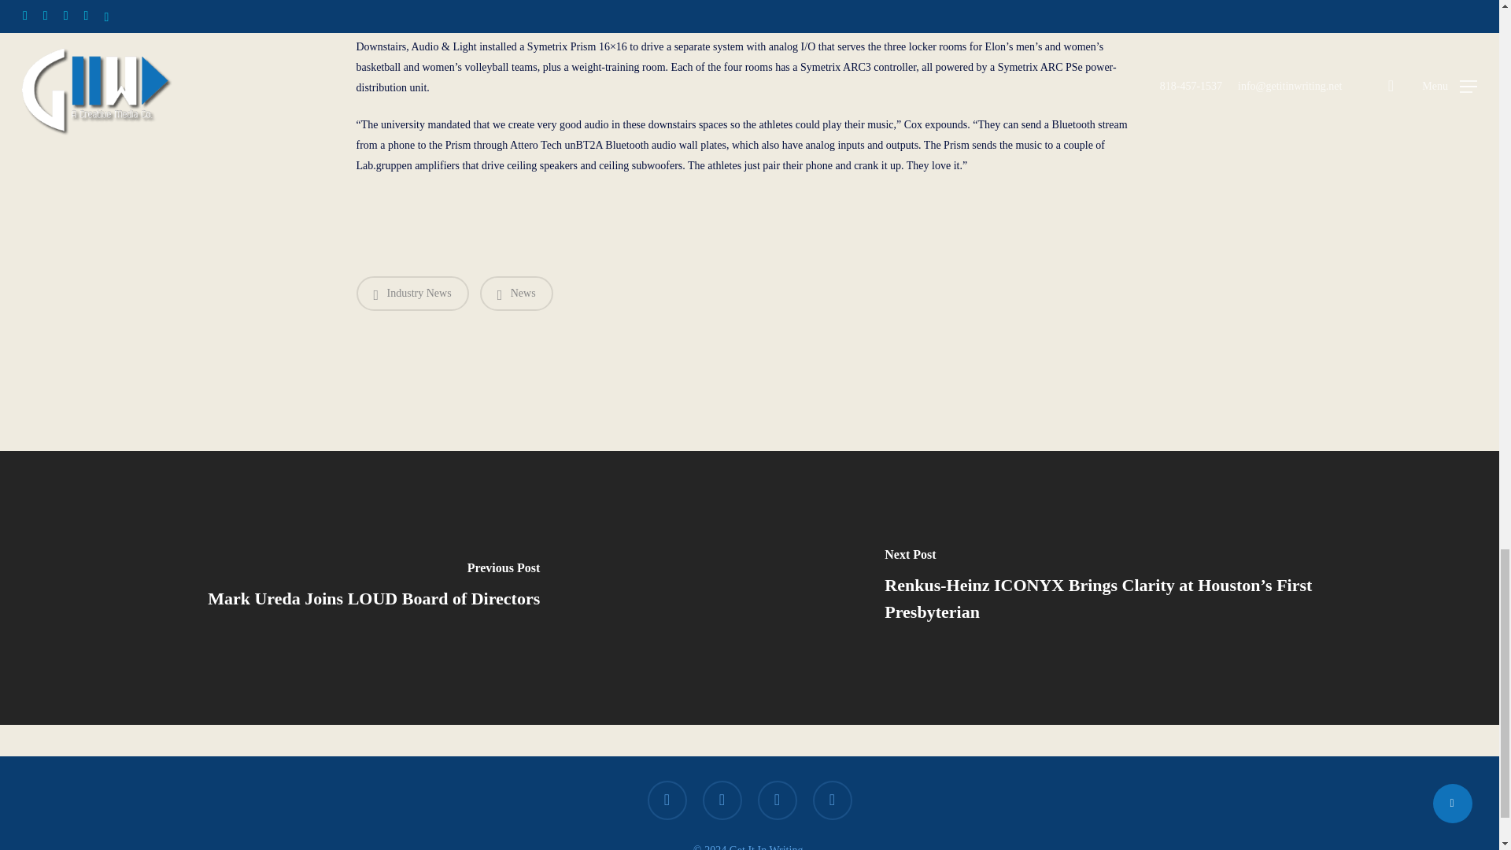 The image size is (1511, 850). Describe the element at coordinates (776, 800) in the screenshot. I see `youtube` at that location.